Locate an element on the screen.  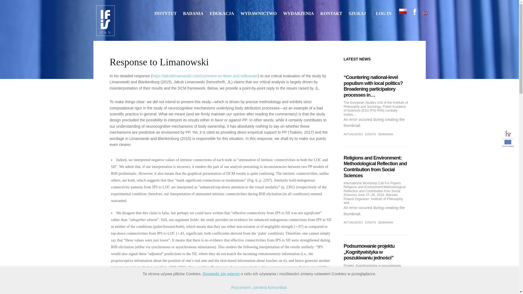
Unia Europejska is located at coordinates (508, 143).